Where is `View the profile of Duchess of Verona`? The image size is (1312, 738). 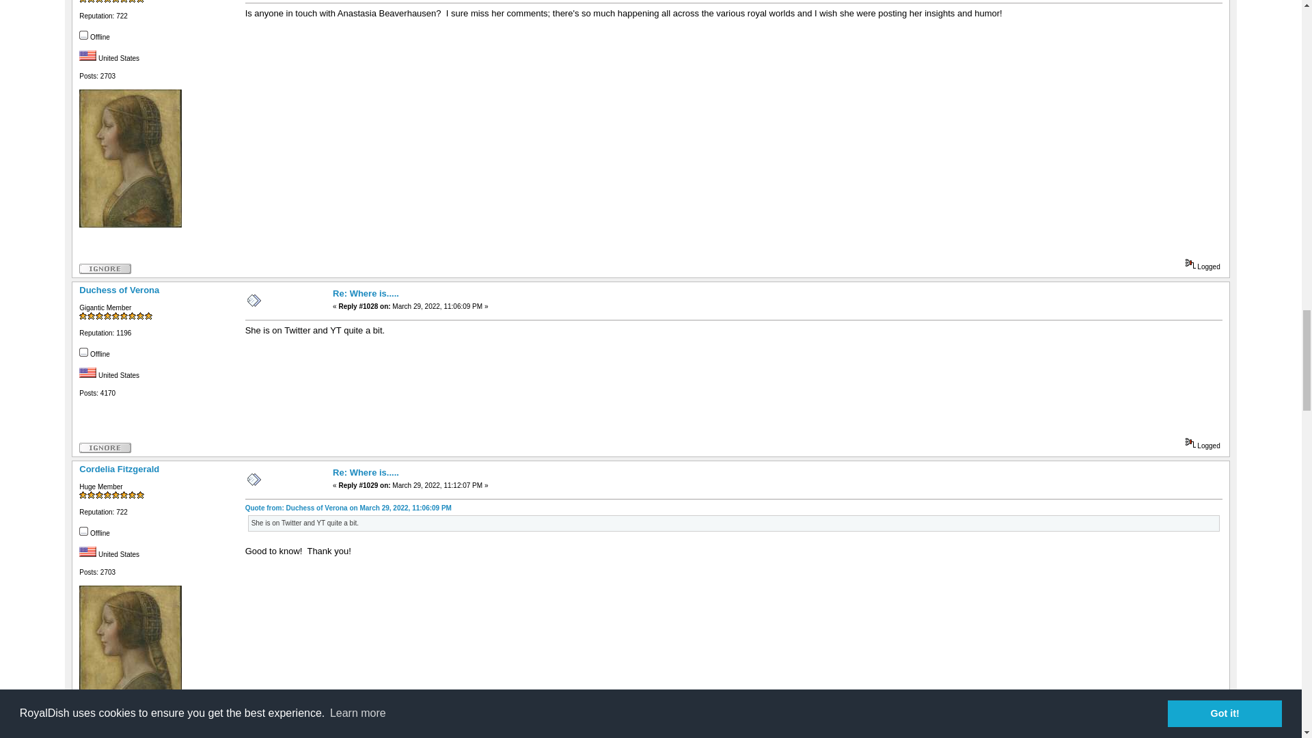 View the profile of Duchess of Verona is located at coordinates (119, 290).